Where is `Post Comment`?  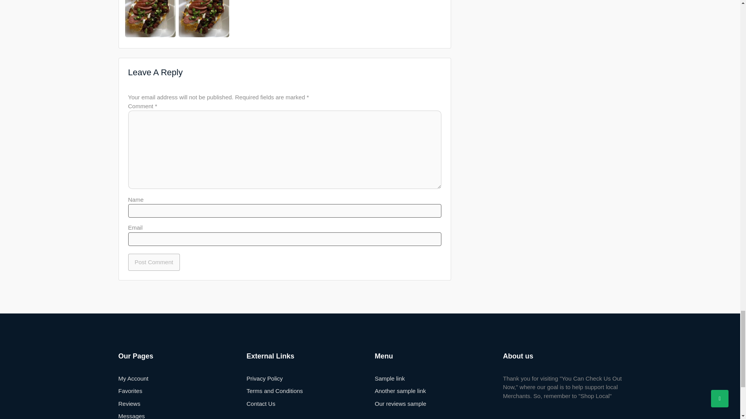
Post Comment is located at coordinates (154, 262).